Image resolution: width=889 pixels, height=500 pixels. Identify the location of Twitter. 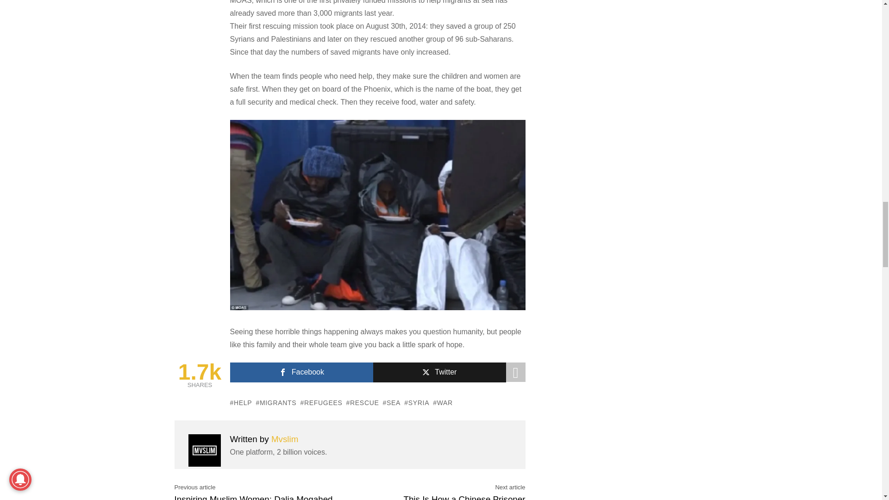
(439, 372).